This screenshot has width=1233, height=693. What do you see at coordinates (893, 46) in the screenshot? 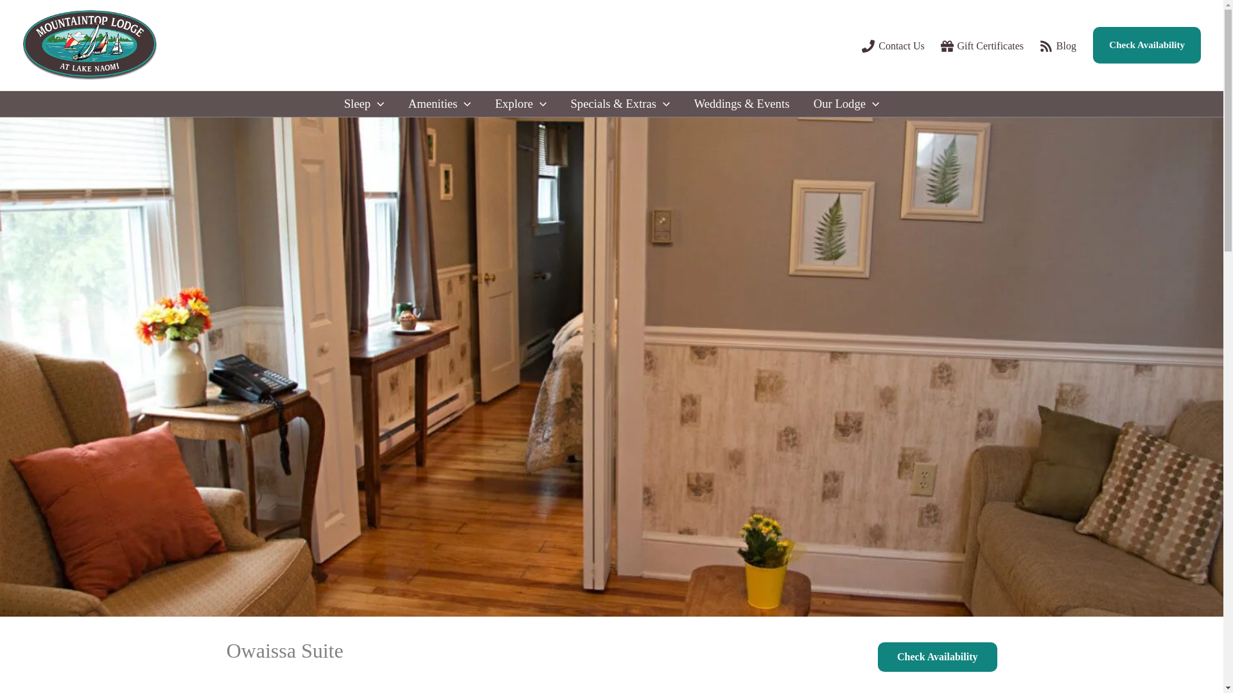
I see `Contact Us` at bounding box center [893, 46].